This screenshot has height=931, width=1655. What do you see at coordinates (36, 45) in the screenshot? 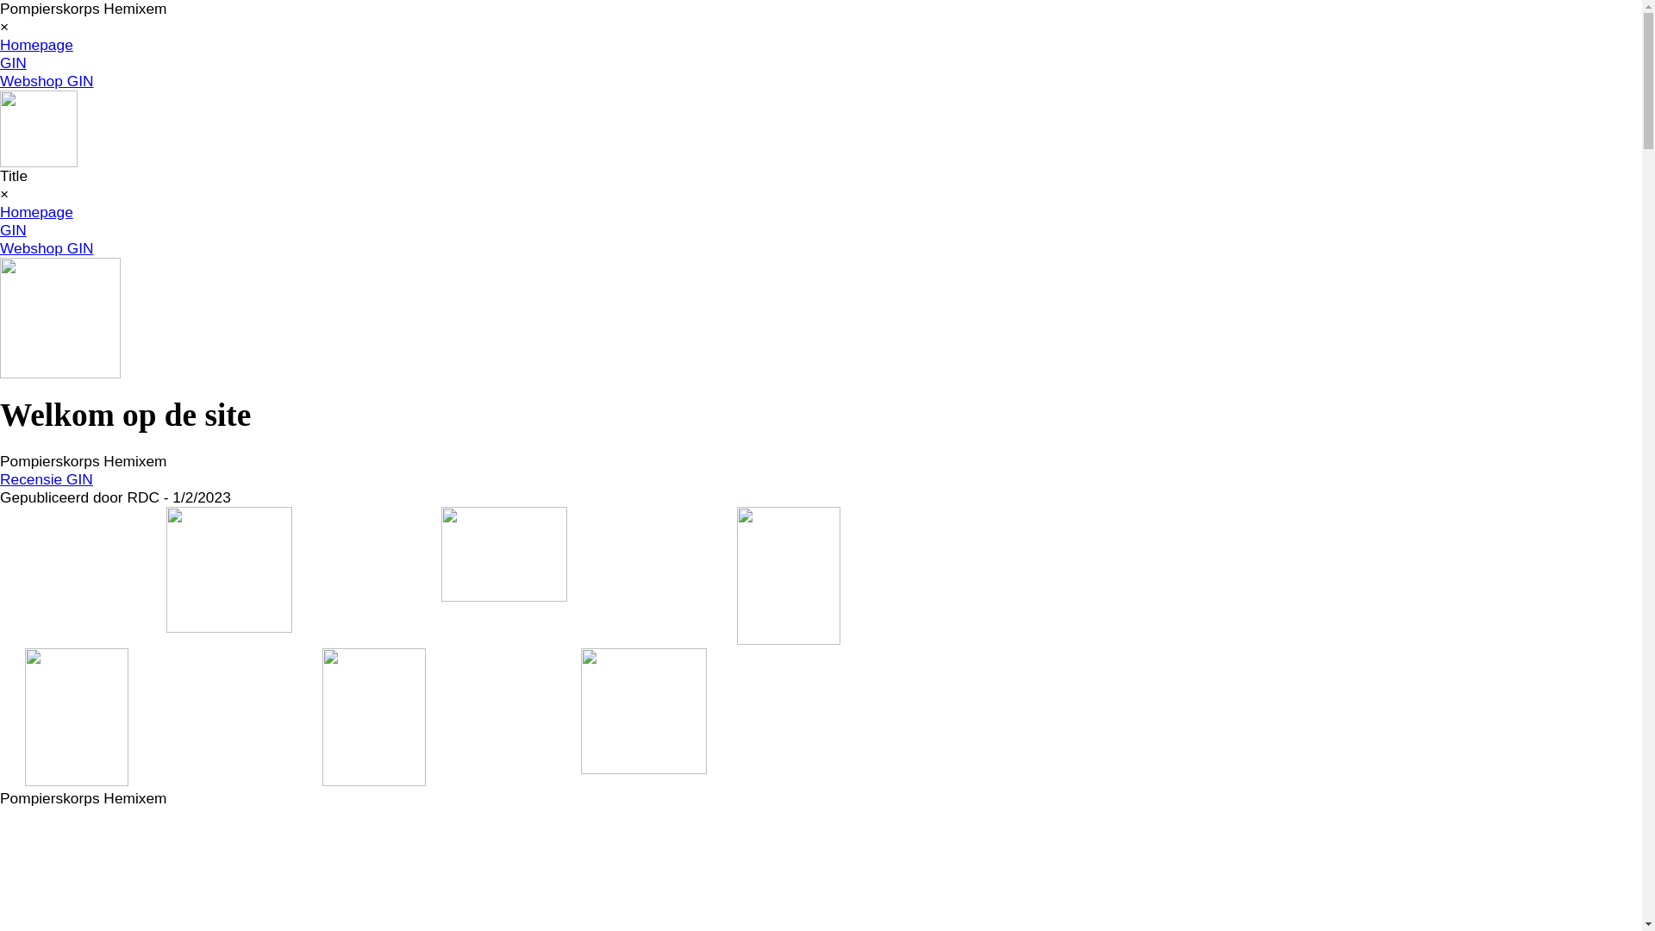
I see `Homepage` at bounding box center [36, 45].